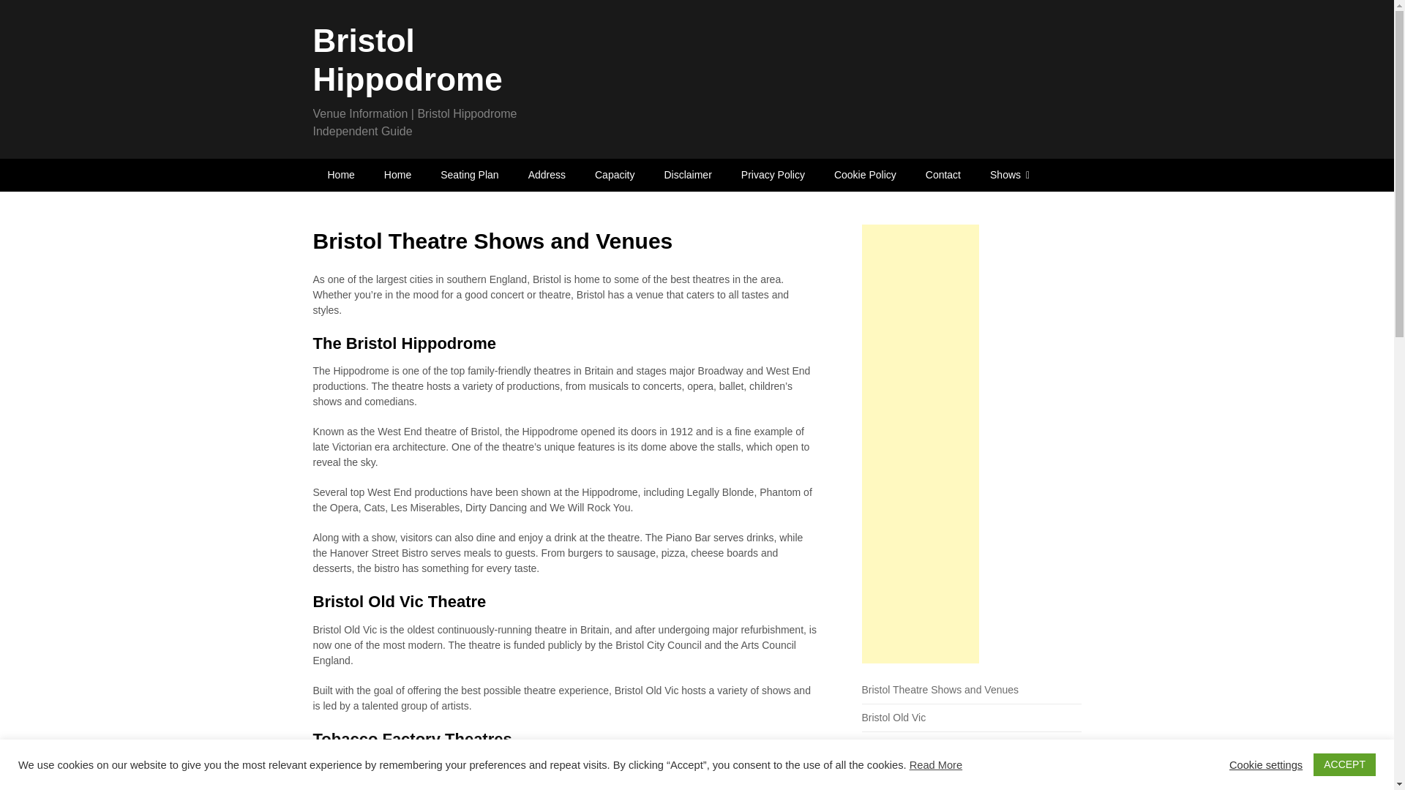  I want to click on Things to Do in Bristol, so click(912, 745).